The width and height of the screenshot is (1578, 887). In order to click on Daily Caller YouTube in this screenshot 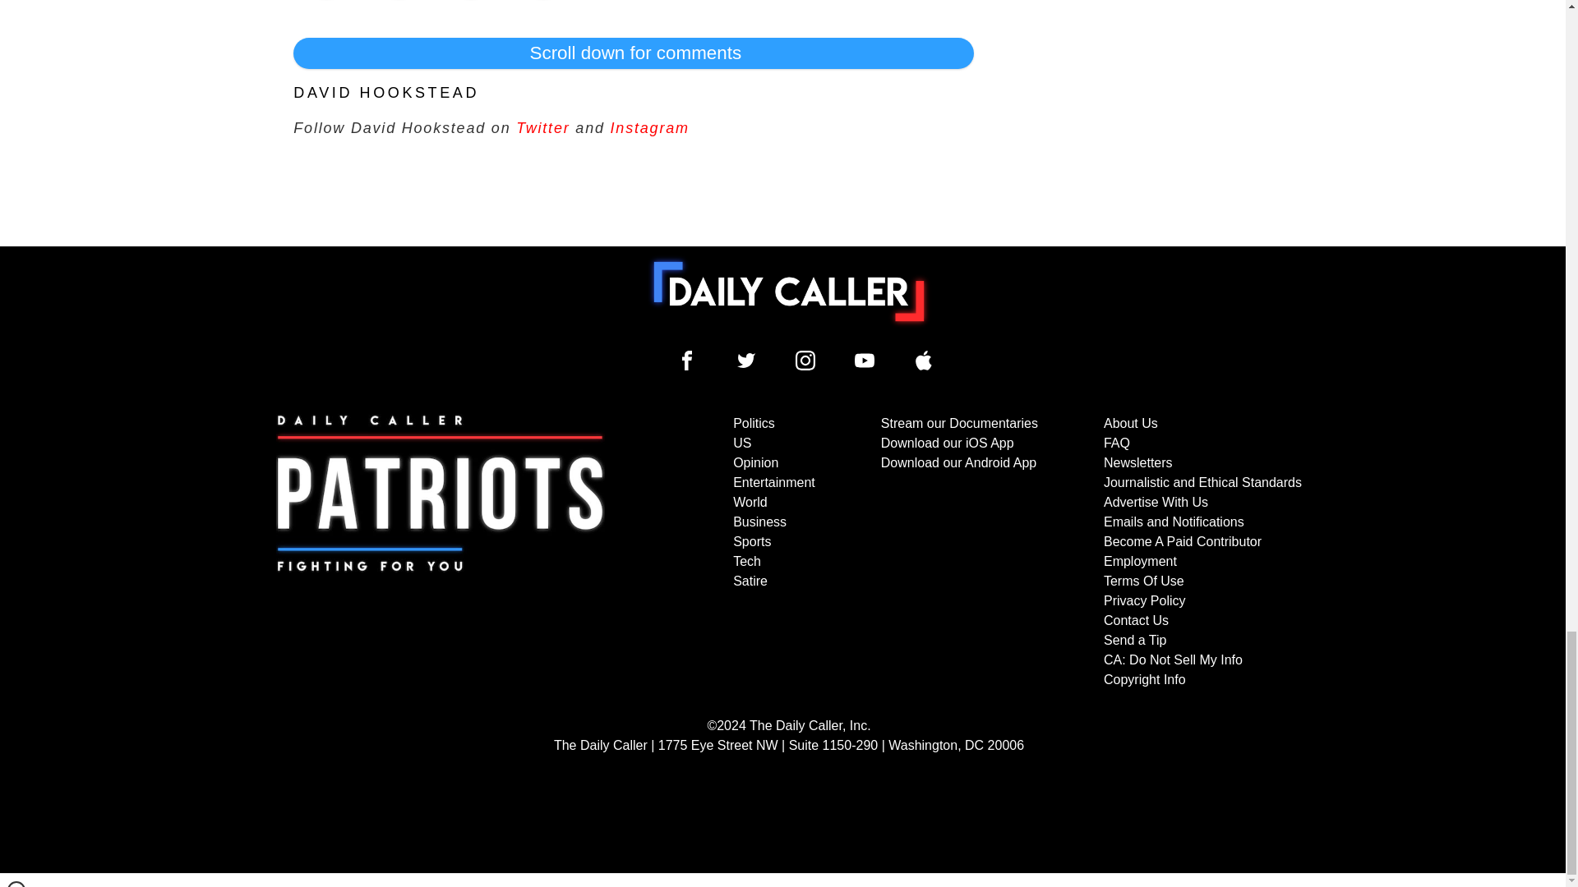, I will do `click(865, 360)`.